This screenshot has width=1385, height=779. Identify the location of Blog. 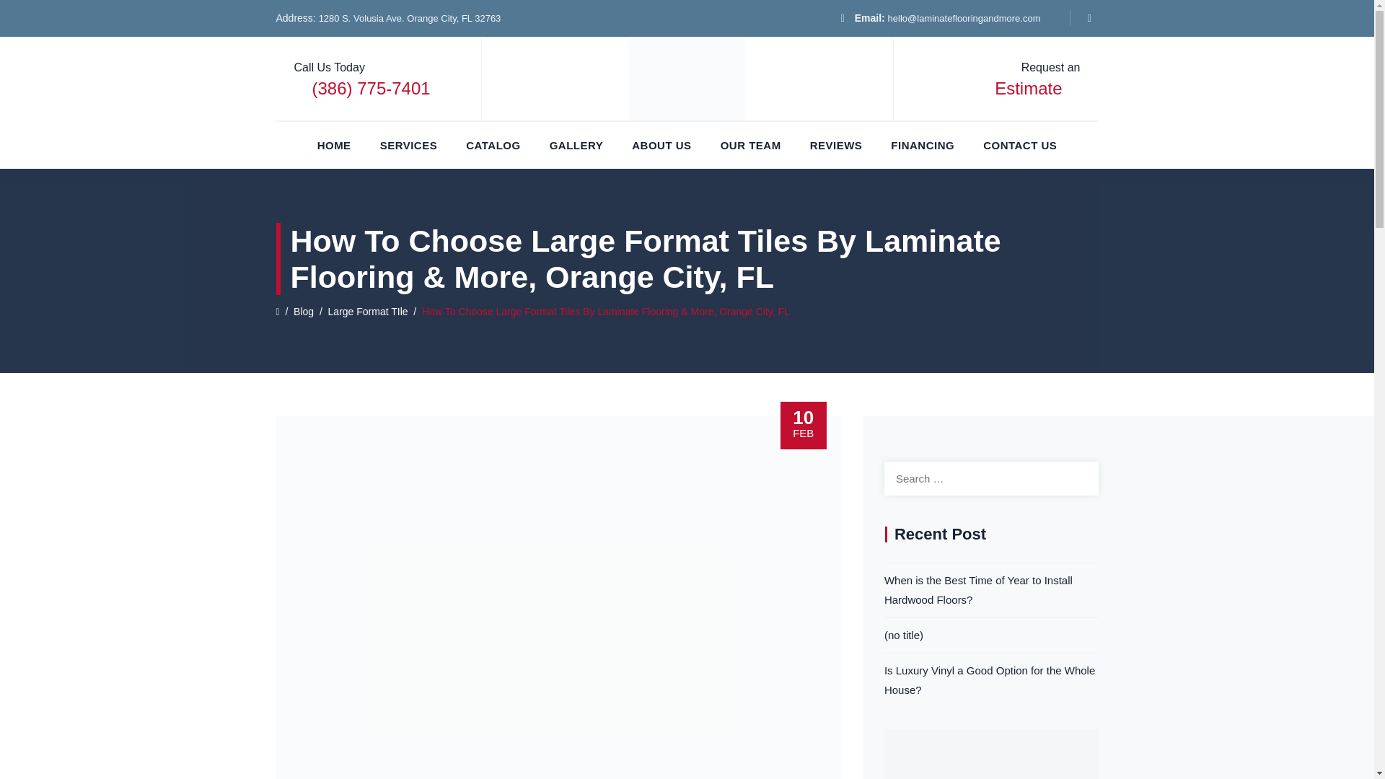
(304, 312).